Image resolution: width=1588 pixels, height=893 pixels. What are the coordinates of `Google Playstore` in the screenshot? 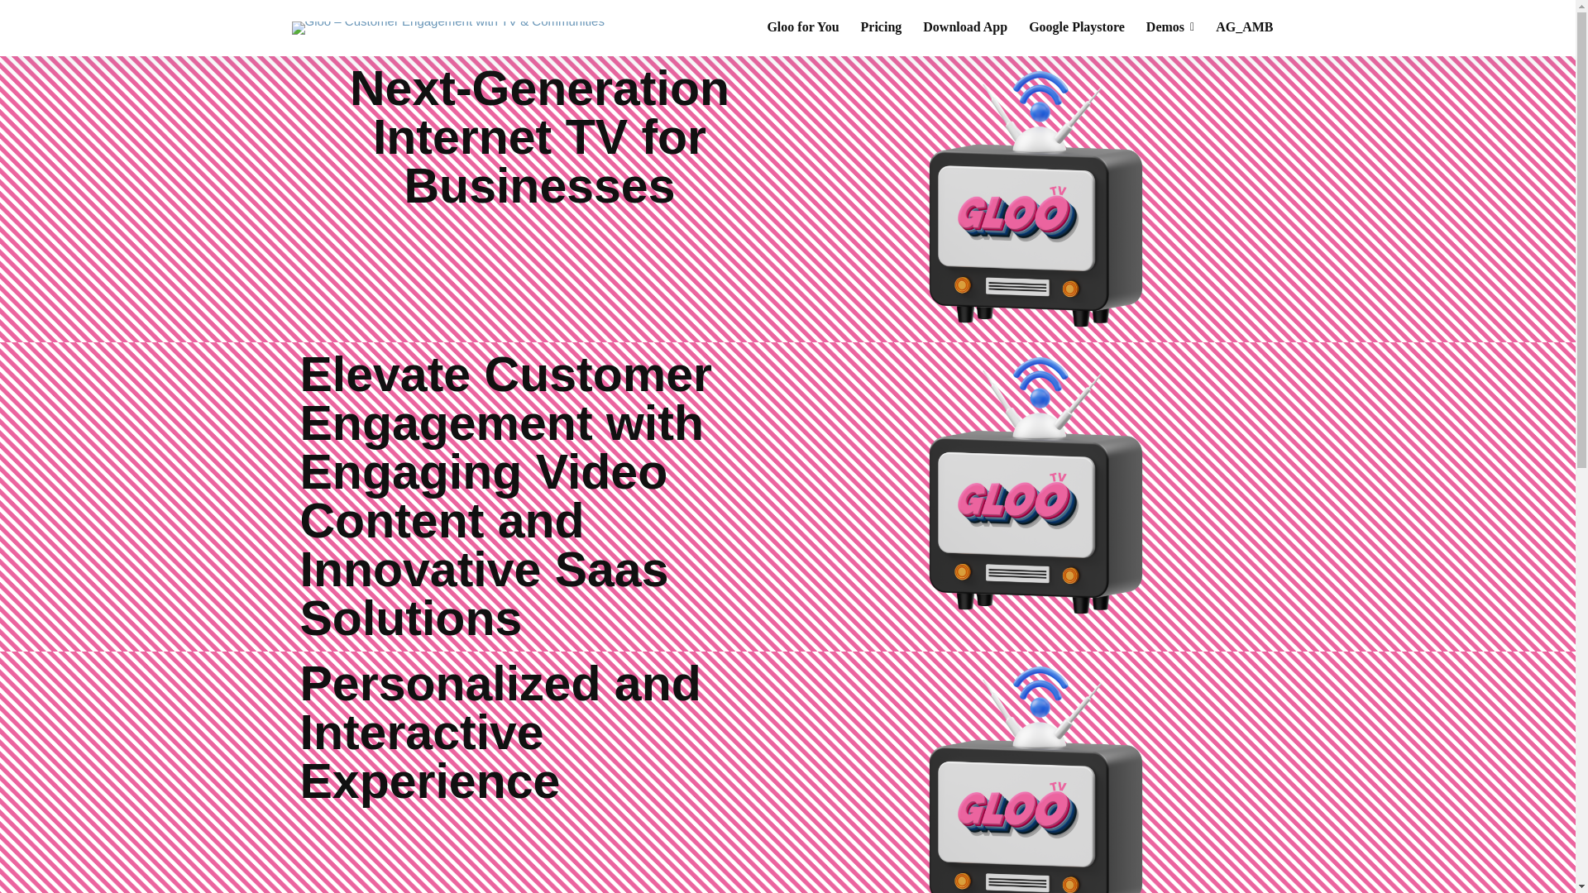 It's located at (1076, 28).